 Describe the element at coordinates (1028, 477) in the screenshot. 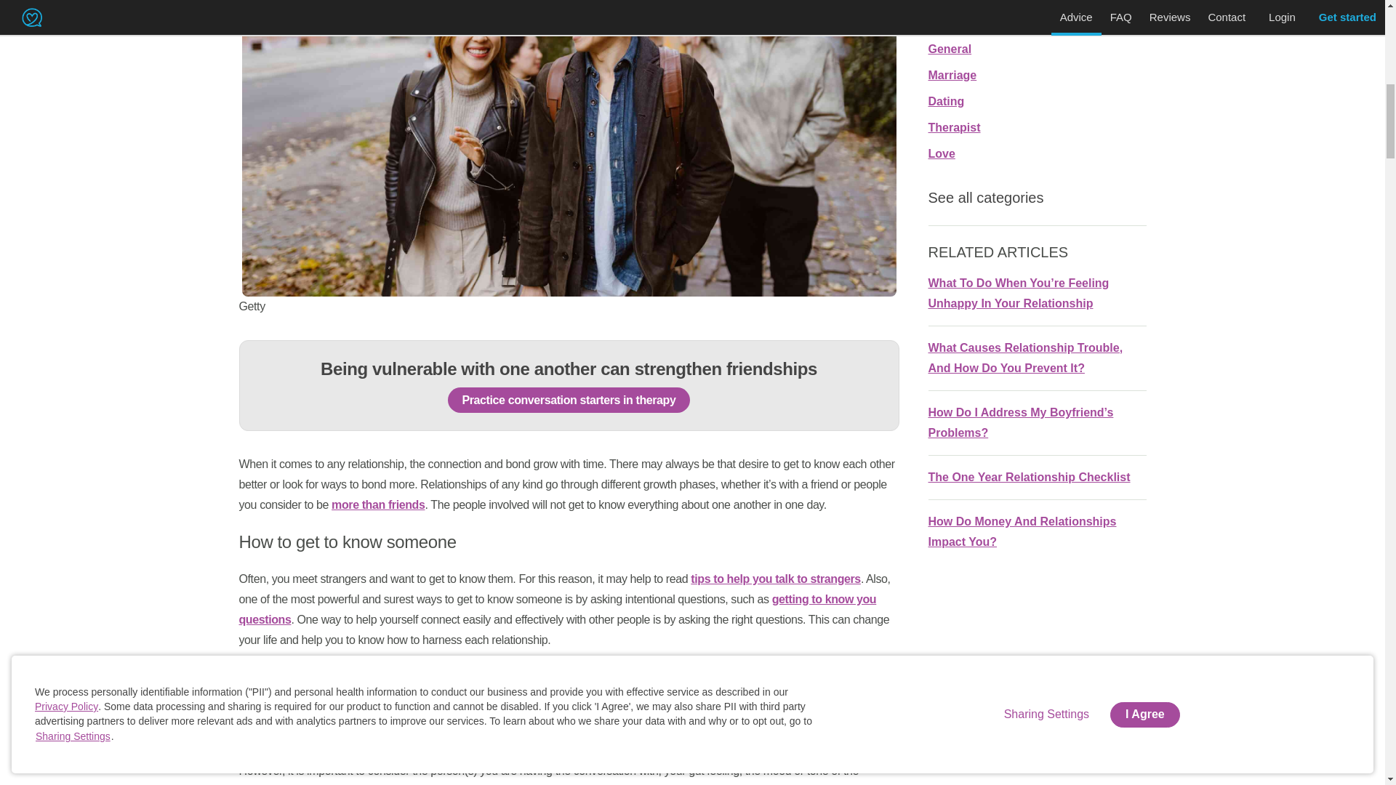

I see `The One Year Relationship Checklist` at that location.